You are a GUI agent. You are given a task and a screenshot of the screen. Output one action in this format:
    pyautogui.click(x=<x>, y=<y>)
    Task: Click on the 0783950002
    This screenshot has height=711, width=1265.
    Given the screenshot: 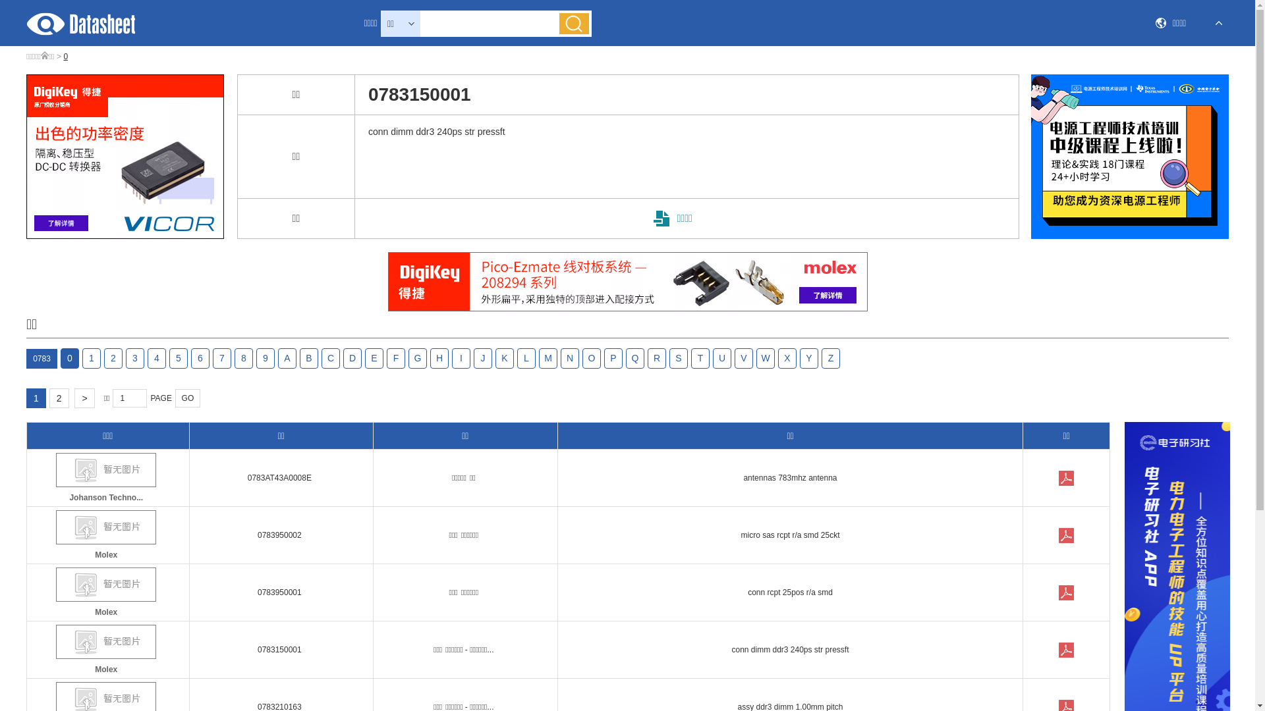 What is the action you would take?
    pyautogui.click(x=279, y=535)
    